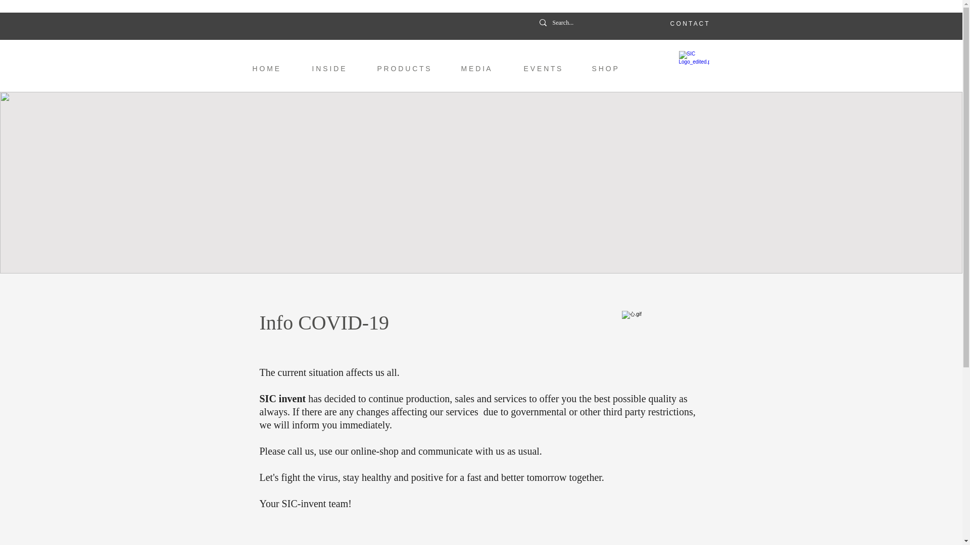 The width and height of the screenshot is (970, 545). I want to click on E V E N T S, so click(550, 69).